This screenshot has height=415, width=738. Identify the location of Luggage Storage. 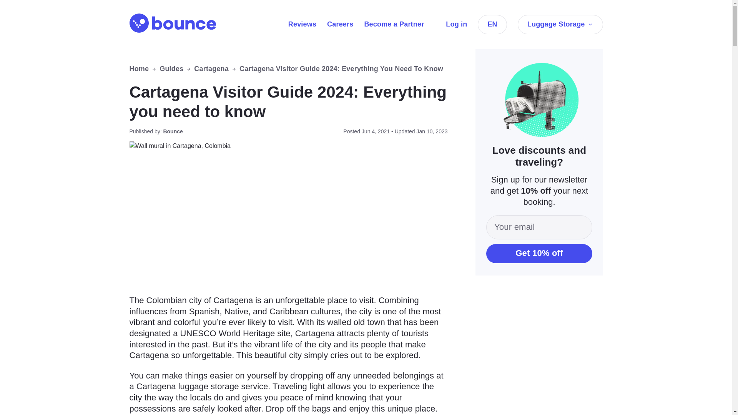
(560, 24).